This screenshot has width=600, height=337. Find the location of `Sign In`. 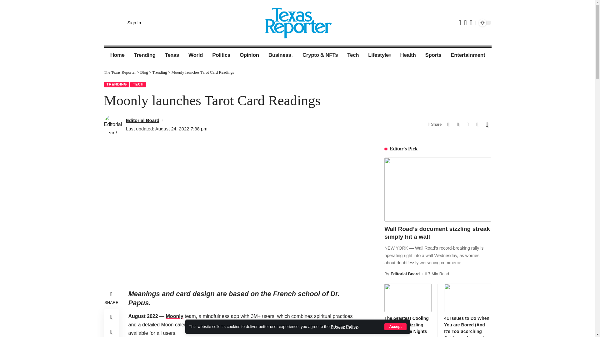

Sign In is located at coordinates (131, 22).